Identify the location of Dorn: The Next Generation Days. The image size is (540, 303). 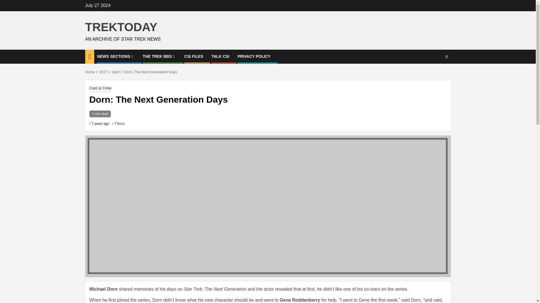
(150, 72).